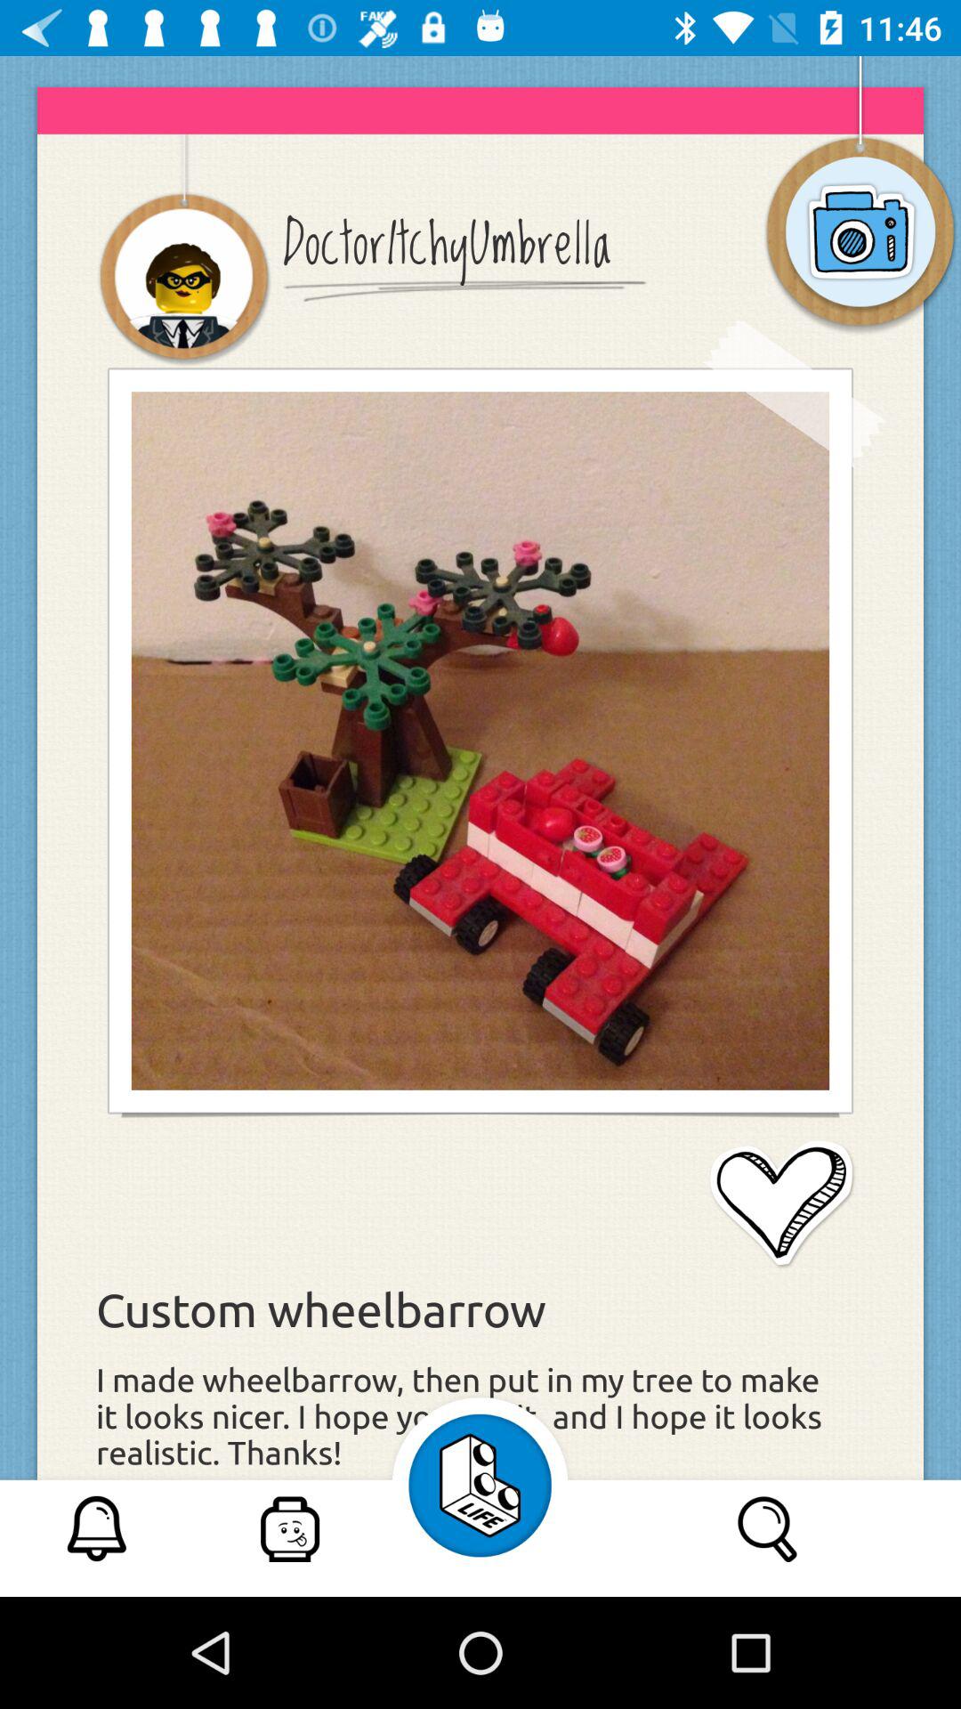 The height and width of the screenshot is (1709, 961). What do you see at coordinates (480, 1485) in the screenshot?
I see `click the icon left to search icon` at bounding box center [480, 1485].